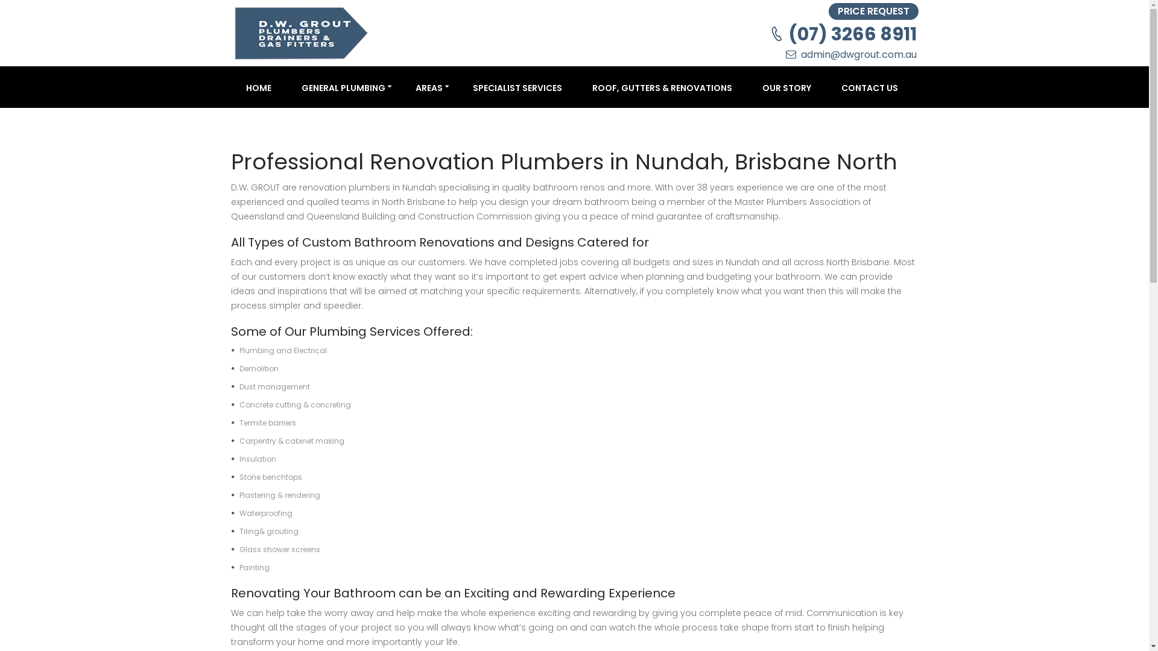 This screenshot has width=1158, height=651. What do you see at coordinates (870, 86) in the screenshot?
I see `CONTACT US` at bounding box center [870, 86].